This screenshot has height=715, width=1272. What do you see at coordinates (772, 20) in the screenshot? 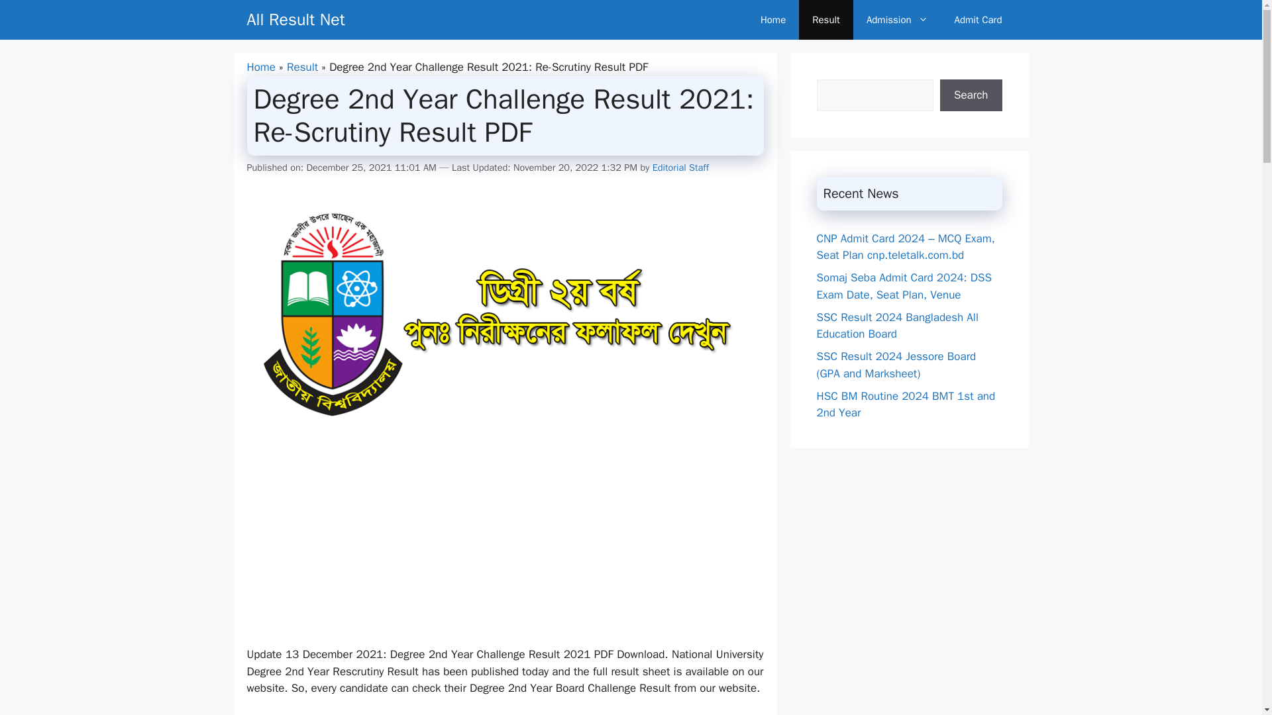
I see `Home` at bounding box center [772, 20].